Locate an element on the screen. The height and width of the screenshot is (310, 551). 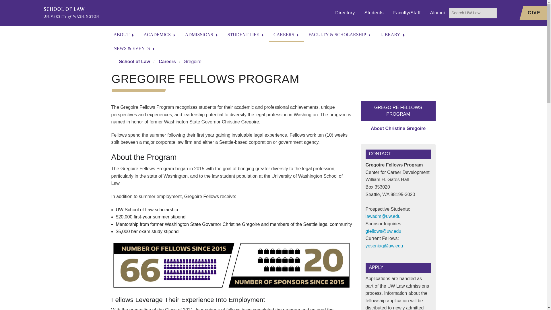
Ph.D. in Law is located at coordinates (160, 90).